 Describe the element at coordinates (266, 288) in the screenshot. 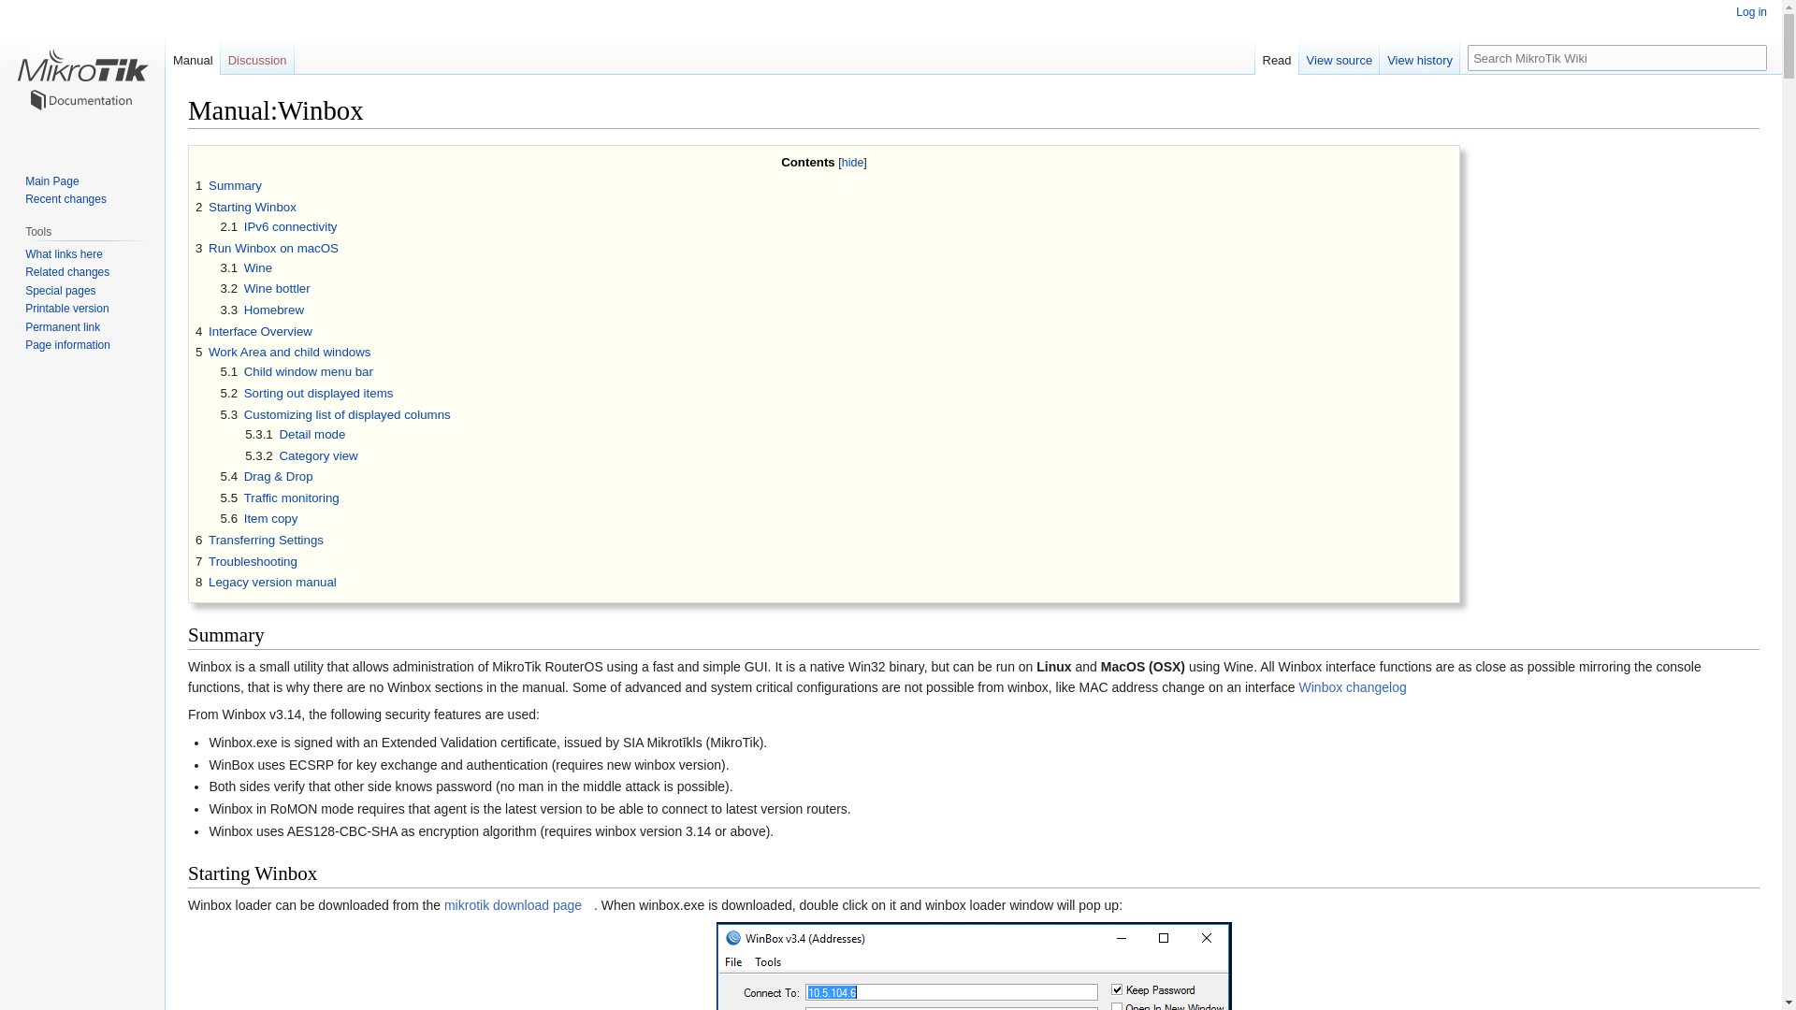

I see `3.2 Wine bottler` at that location.